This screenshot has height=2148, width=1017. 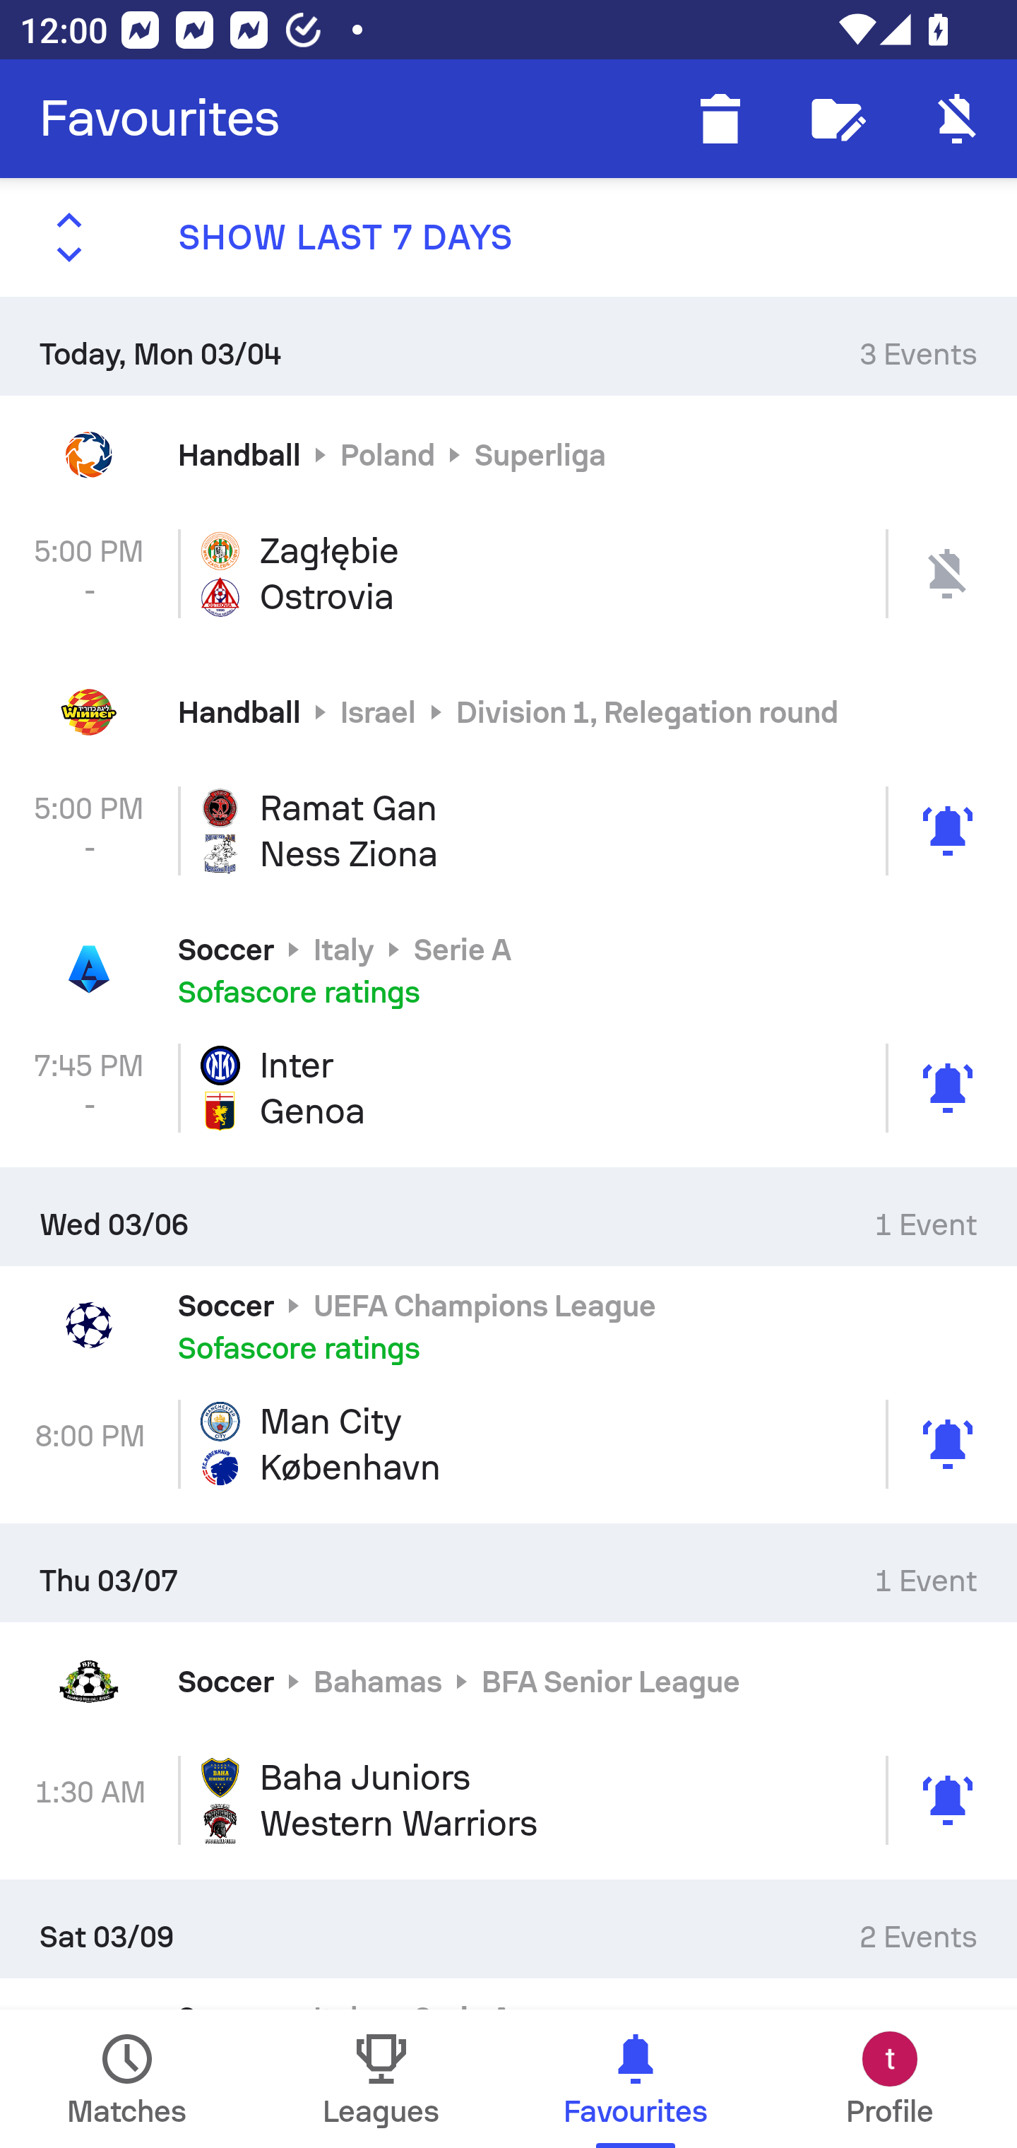 I want to click on Sat 03/09 2 Events, so click(x=509, y=1929).